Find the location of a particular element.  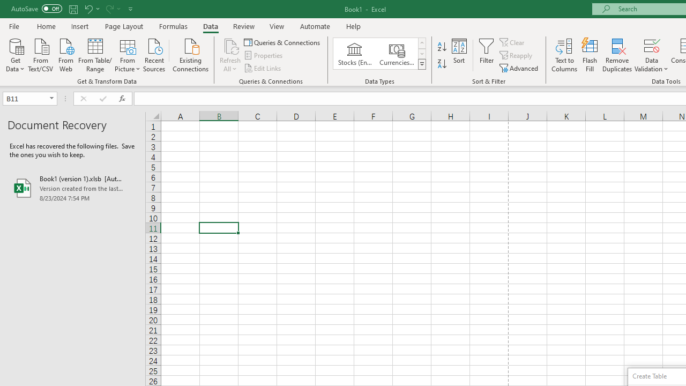

Help is located at coordinates (354, 26).